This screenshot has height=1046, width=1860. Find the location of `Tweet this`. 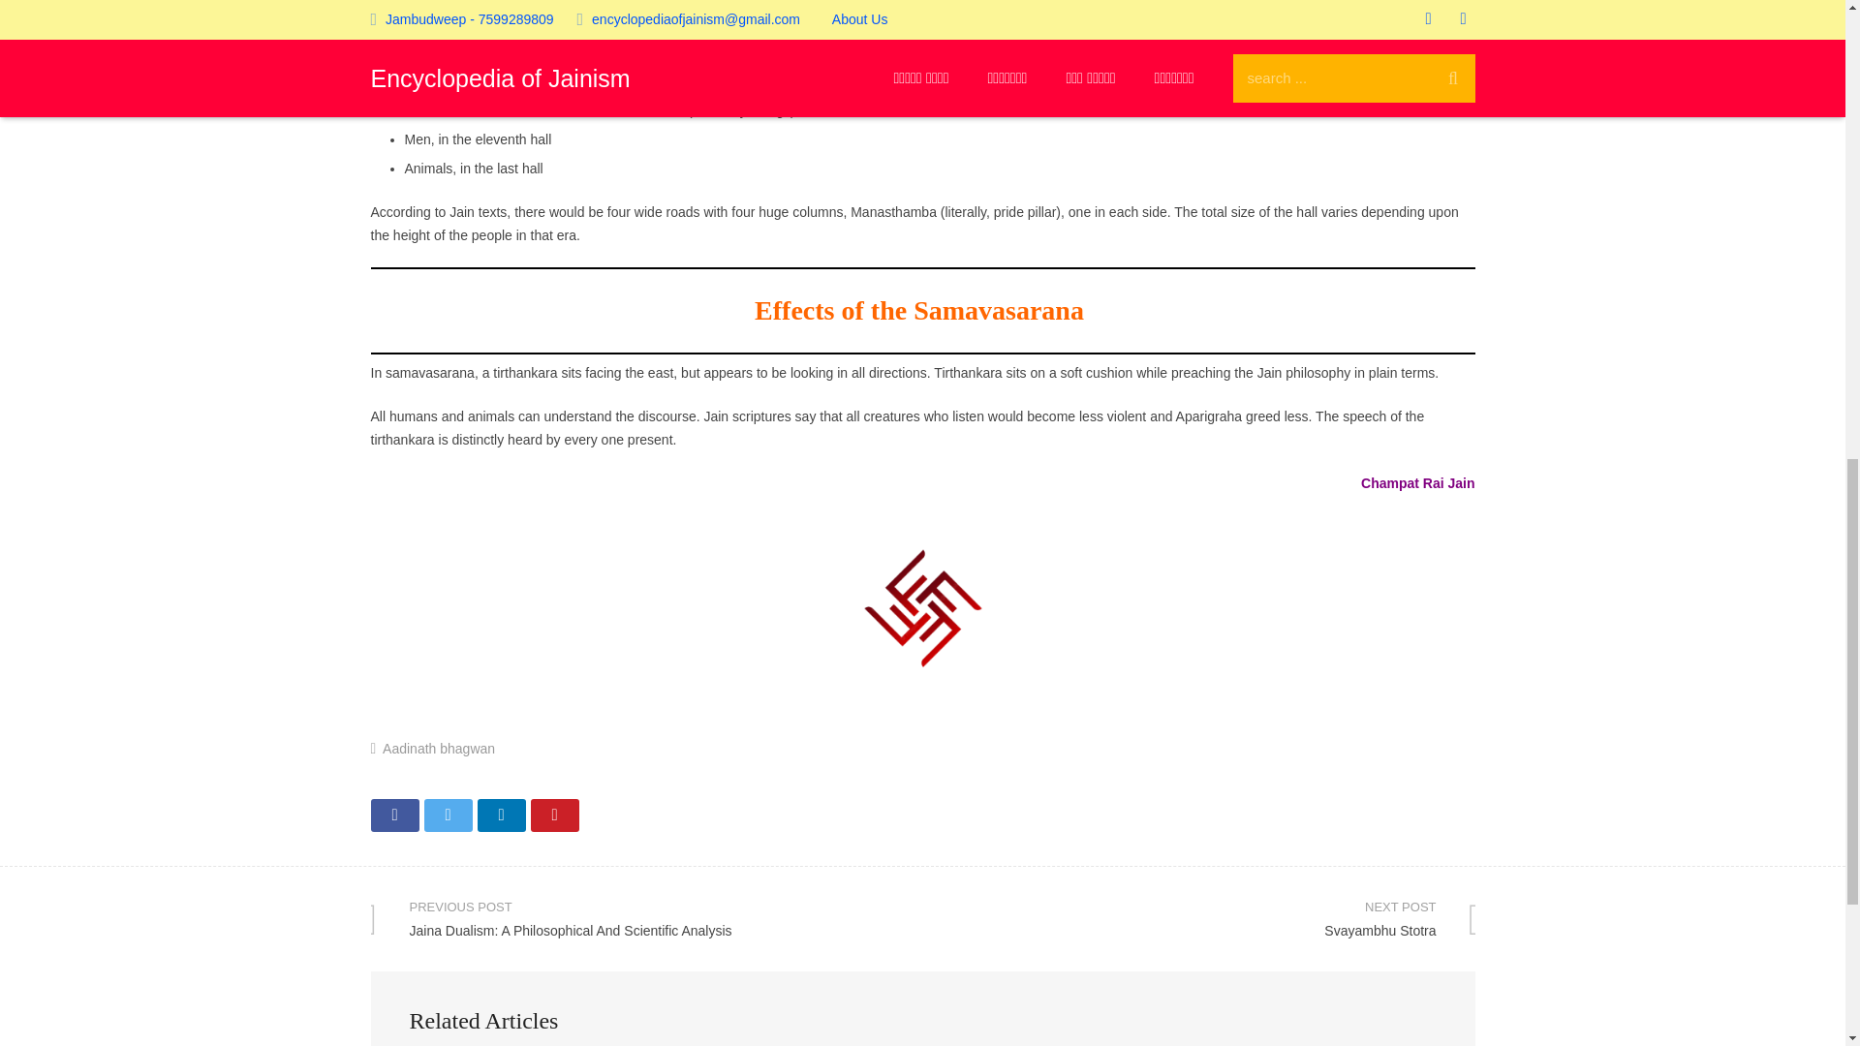

Tweet this is located at coordinates (448, 815).